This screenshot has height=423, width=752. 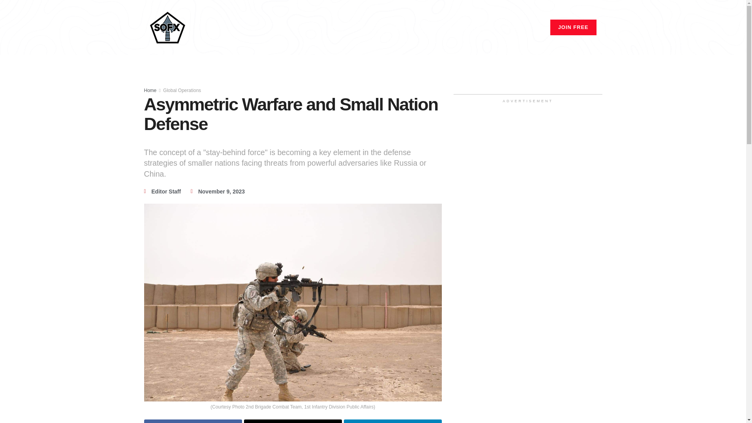 I want to click on Community, so click(x=396, y=27).